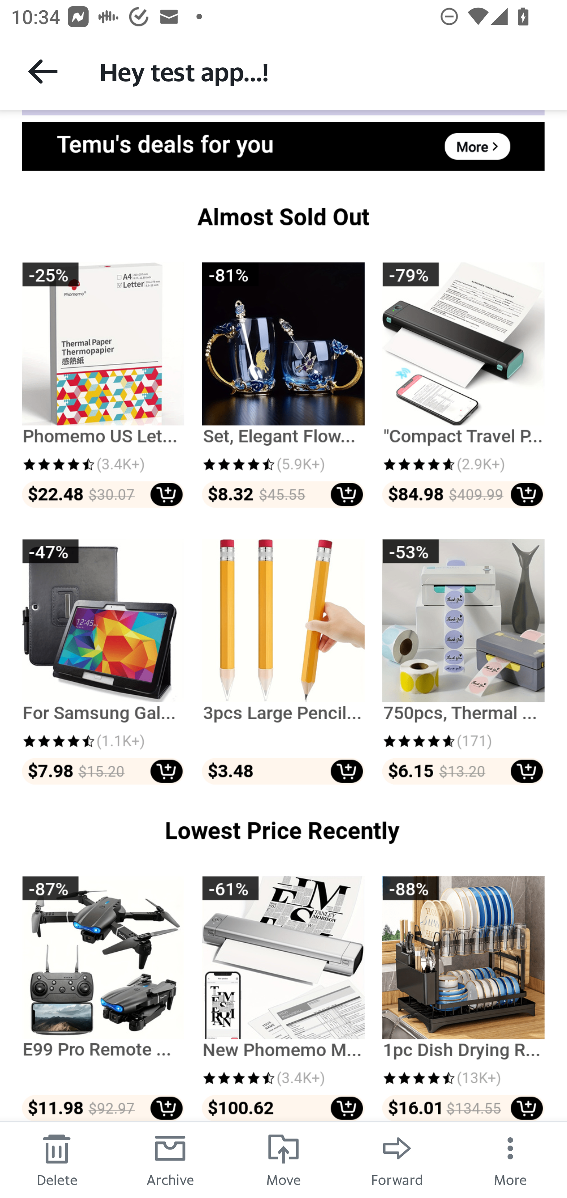  I want to click on mbs_landing_goods, so click(463, 385).